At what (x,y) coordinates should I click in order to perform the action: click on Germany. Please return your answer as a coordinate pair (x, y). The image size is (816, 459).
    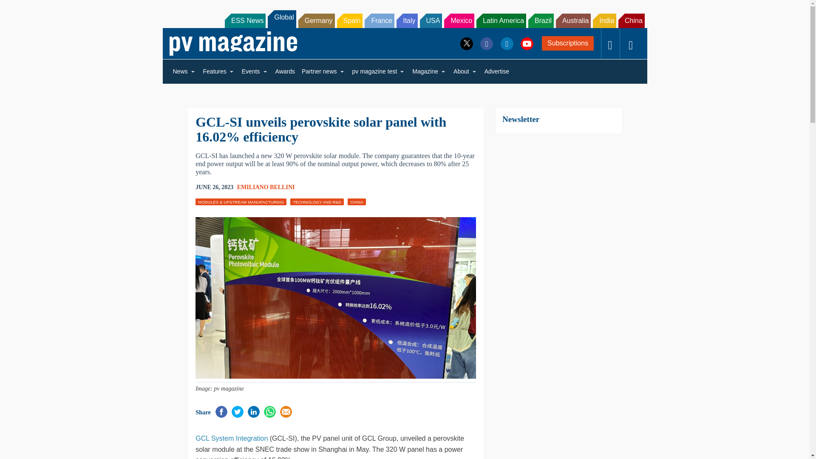
    Looking at the image, I should click on (316, 20).